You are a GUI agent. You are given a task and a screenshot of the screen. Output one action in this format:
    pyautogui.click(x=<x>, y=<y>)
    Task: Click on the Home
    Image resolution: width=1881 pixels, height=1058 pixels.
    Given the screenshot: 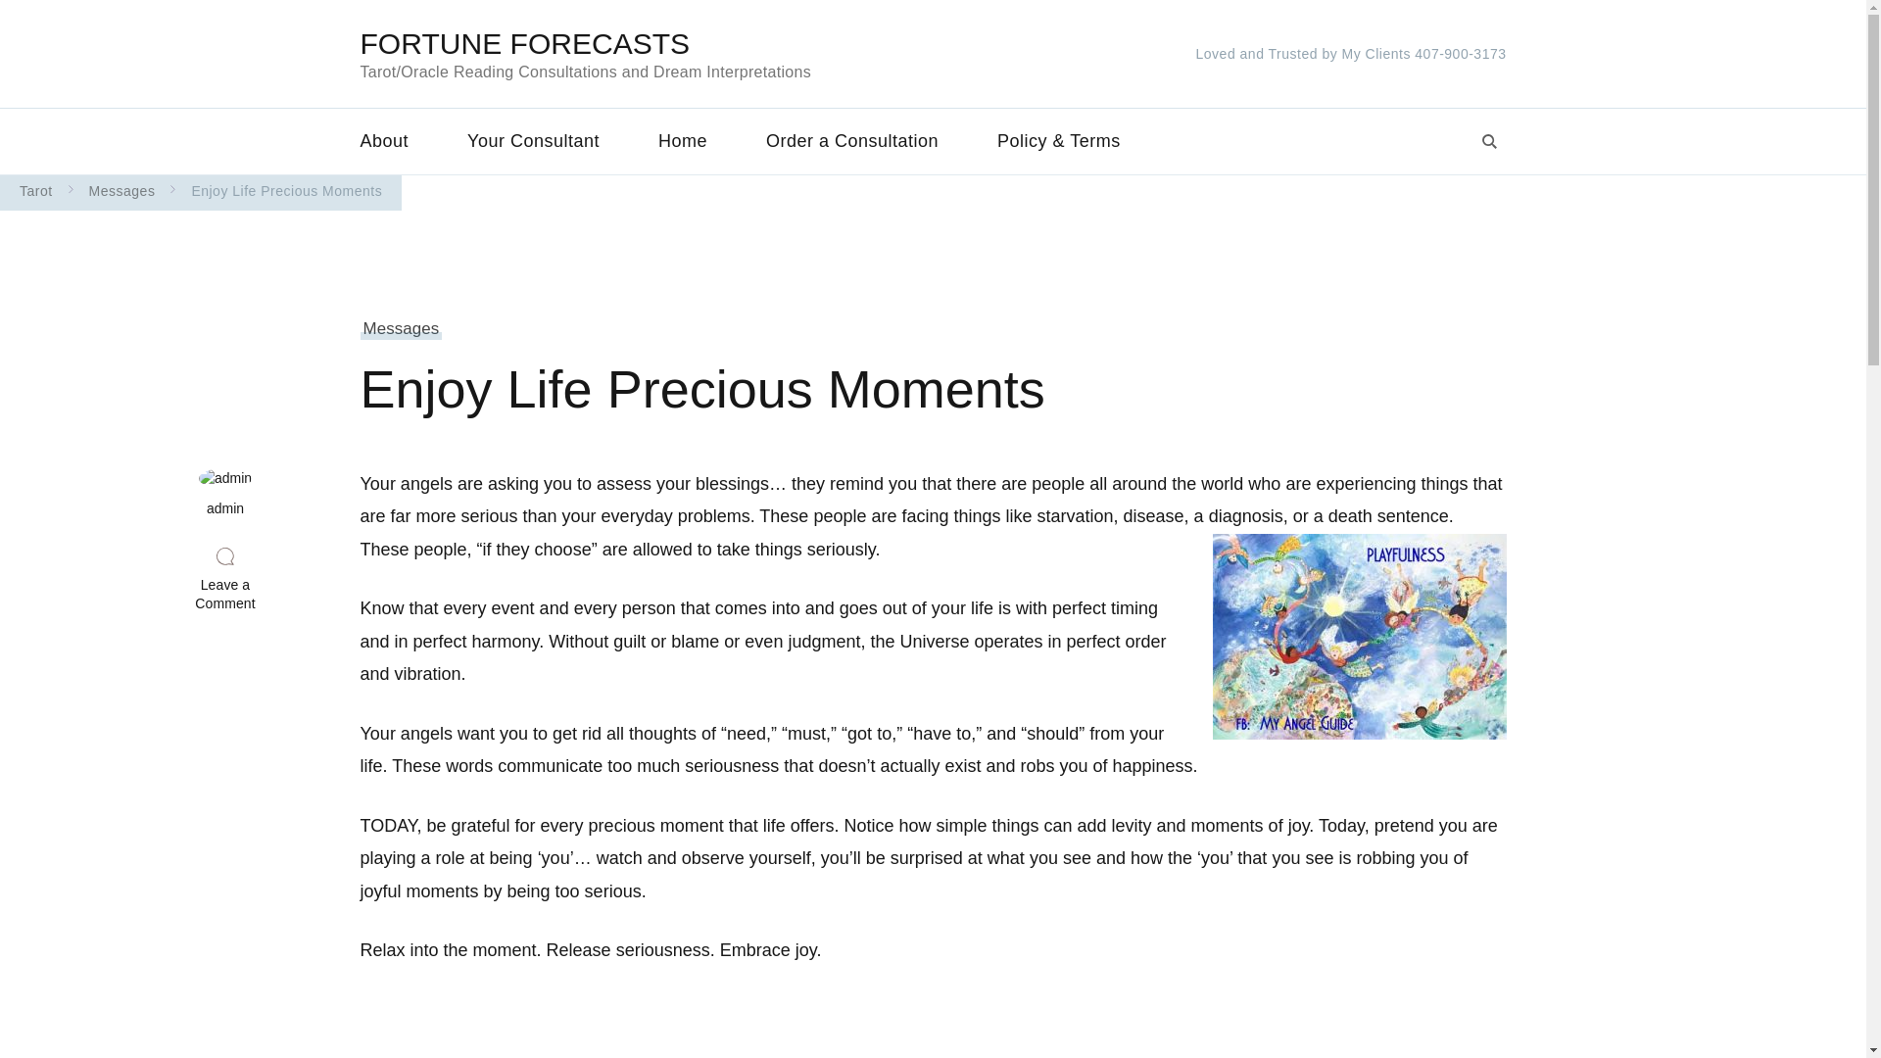 What is the action you would take?
    pyautogui.click(x=682, y=141)
    